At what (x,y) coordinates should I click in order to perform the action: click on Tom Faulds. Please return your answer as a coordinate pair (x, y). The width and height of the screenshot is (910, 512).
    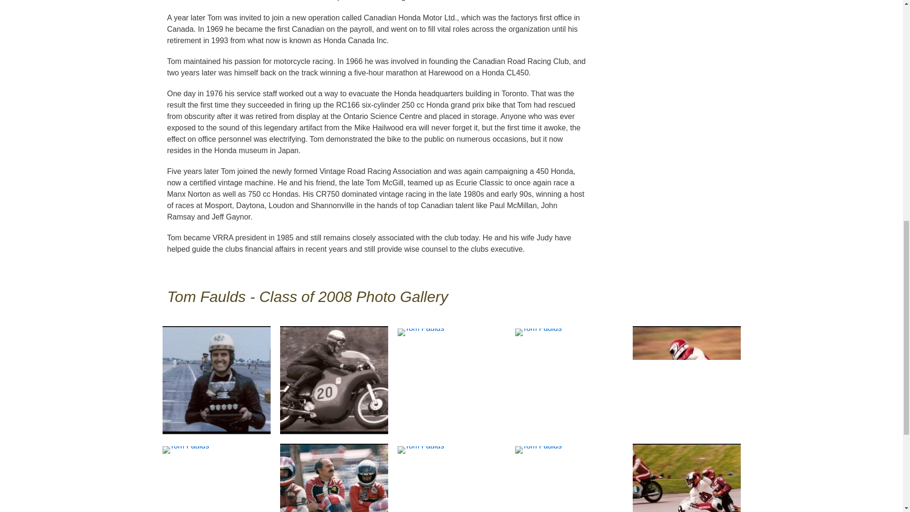
    Looking at the image, I should click on (333, 497).